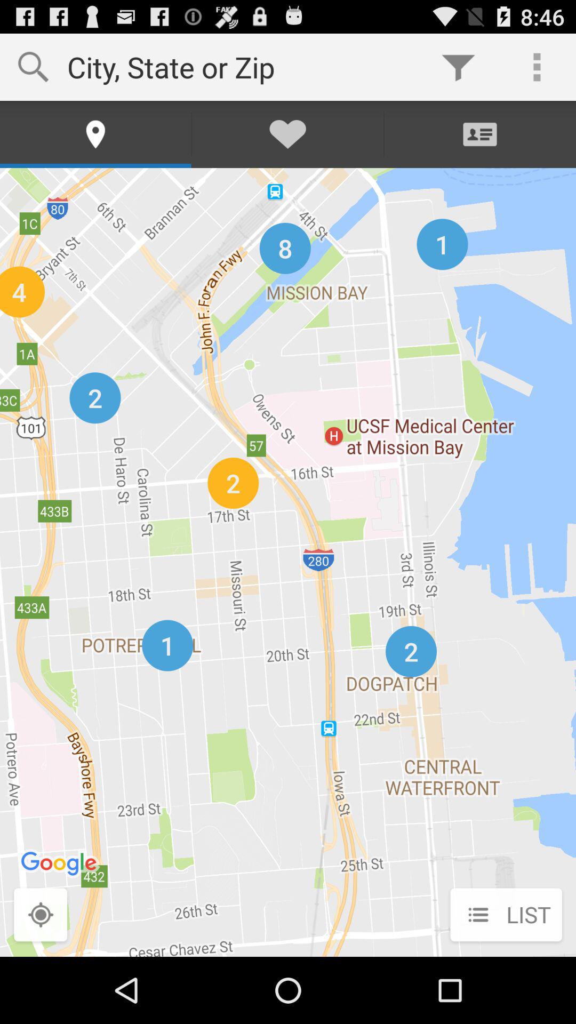 The width and height of the screenshot is (576, 1024). What do you see at coordinates (506, 916) in the screenshot?
I see `open list item` at bounding box center [506, 916].